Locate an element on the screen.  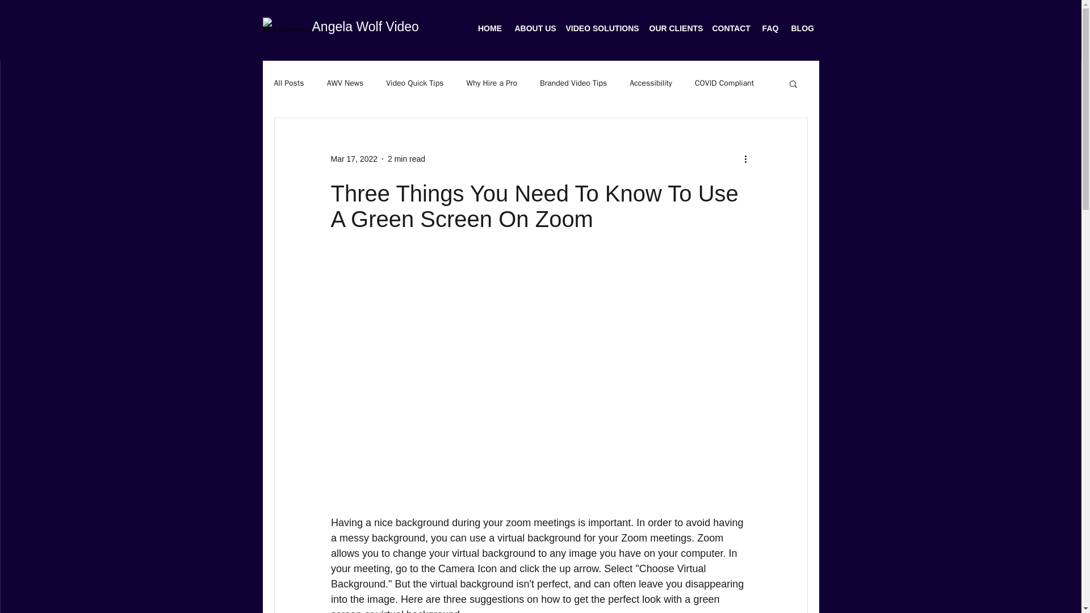
OUR CLIENTS is located at coordinates (674, 28).